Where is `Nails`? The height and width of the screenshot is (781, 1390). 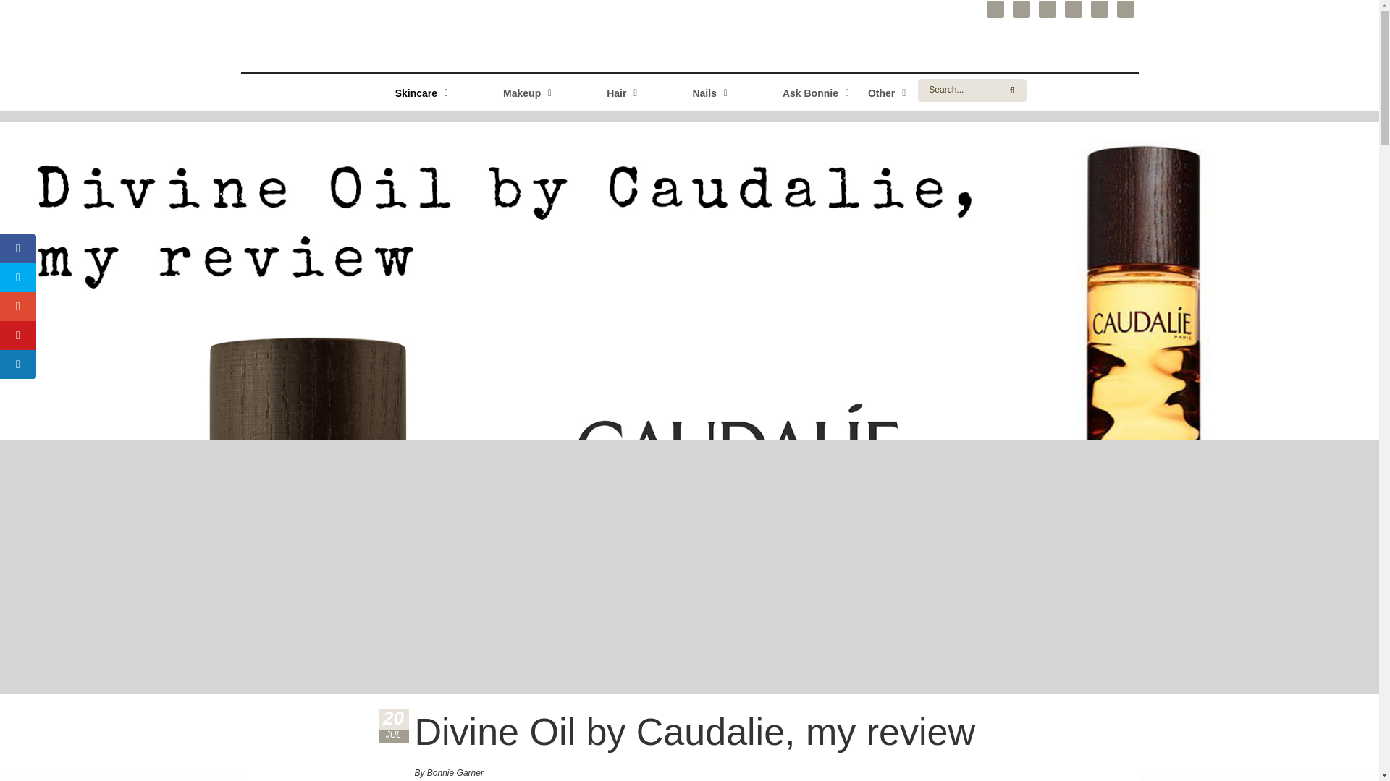 Nails is located at coordinates (601, 92).